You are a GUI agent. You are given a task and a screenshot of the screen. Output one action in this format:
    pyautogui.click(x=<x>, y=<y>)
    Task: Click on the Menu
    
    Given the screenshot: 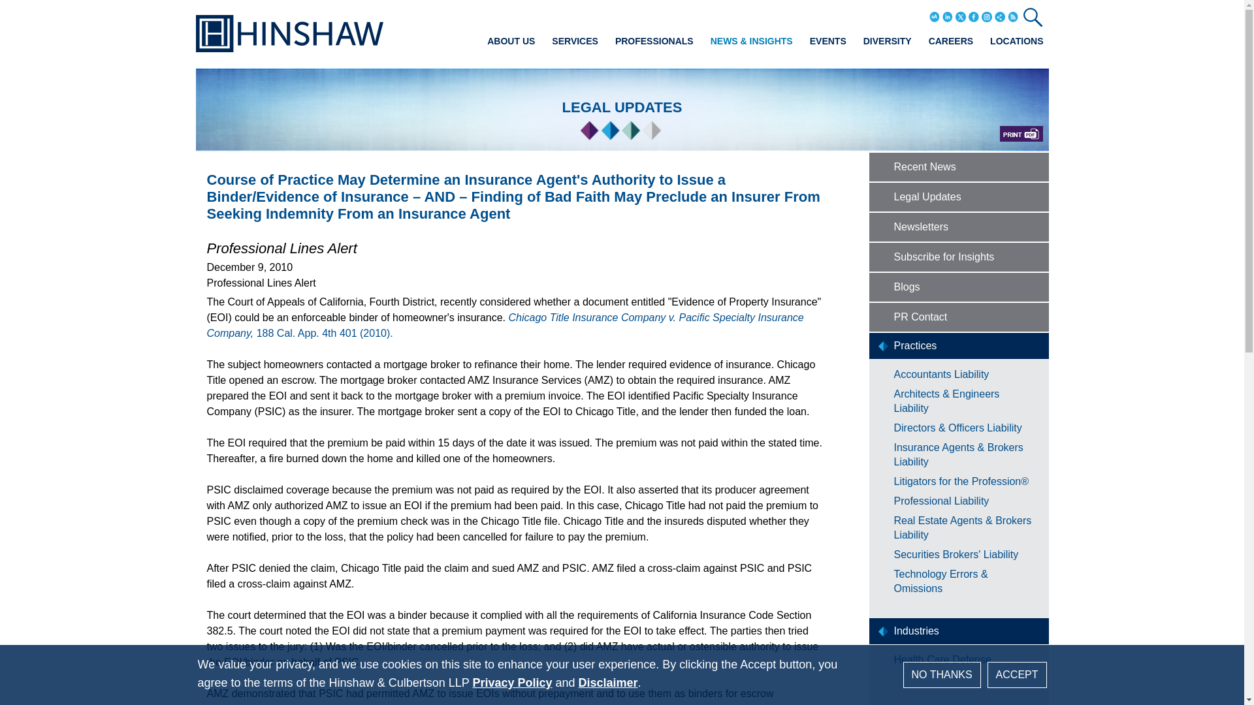 What is the action you would take?
    pyautogui.click(x=586, y=14)
    